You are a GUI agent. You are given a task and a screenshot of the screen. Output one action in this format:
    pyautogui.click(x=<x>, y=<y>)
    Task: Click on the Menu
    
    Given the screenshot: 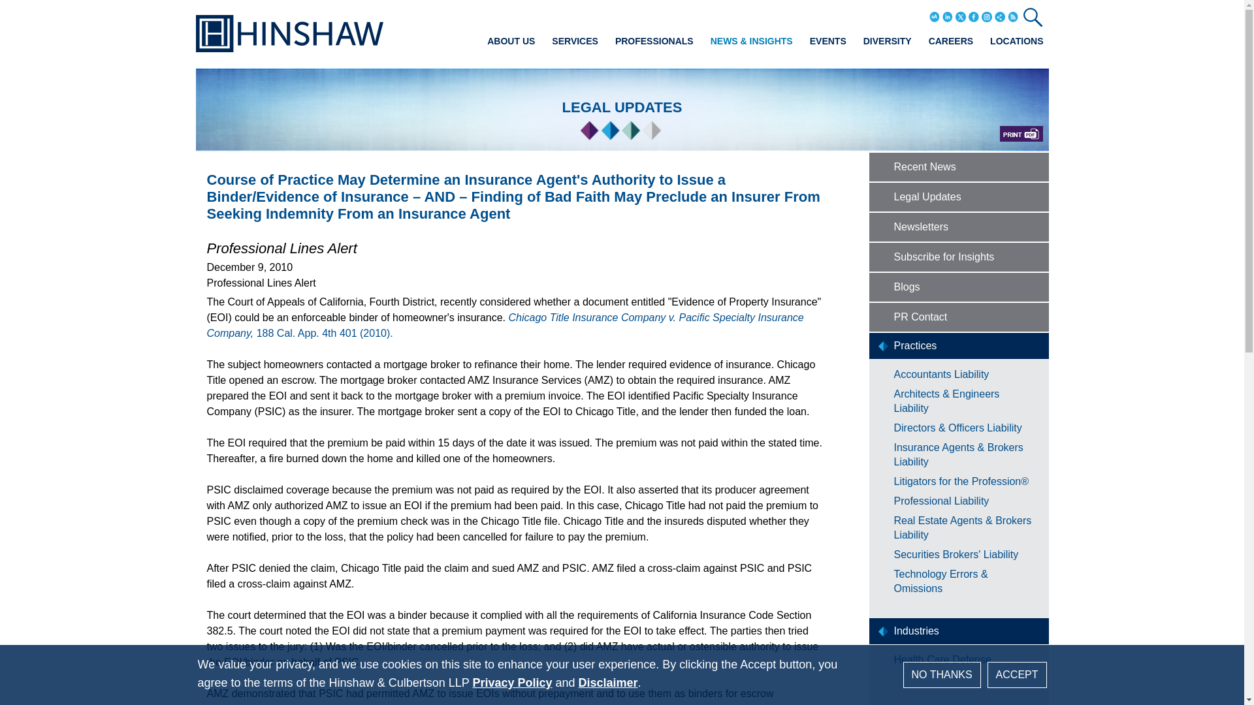 What is the action you would take?
    pyautogui.click(x=586, y=14)
    